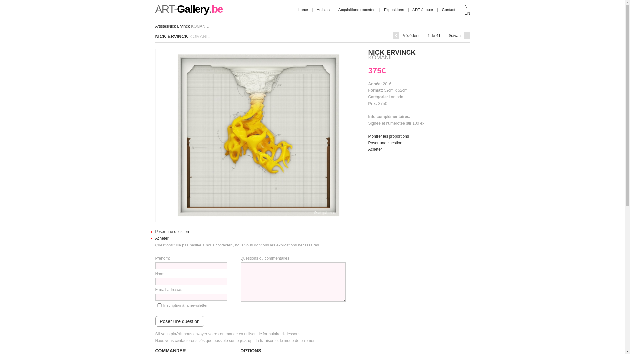  What do you see at coordinates (385, 143) in the screenshot?
I see `Poser une question` at bounding box center [385, 143].